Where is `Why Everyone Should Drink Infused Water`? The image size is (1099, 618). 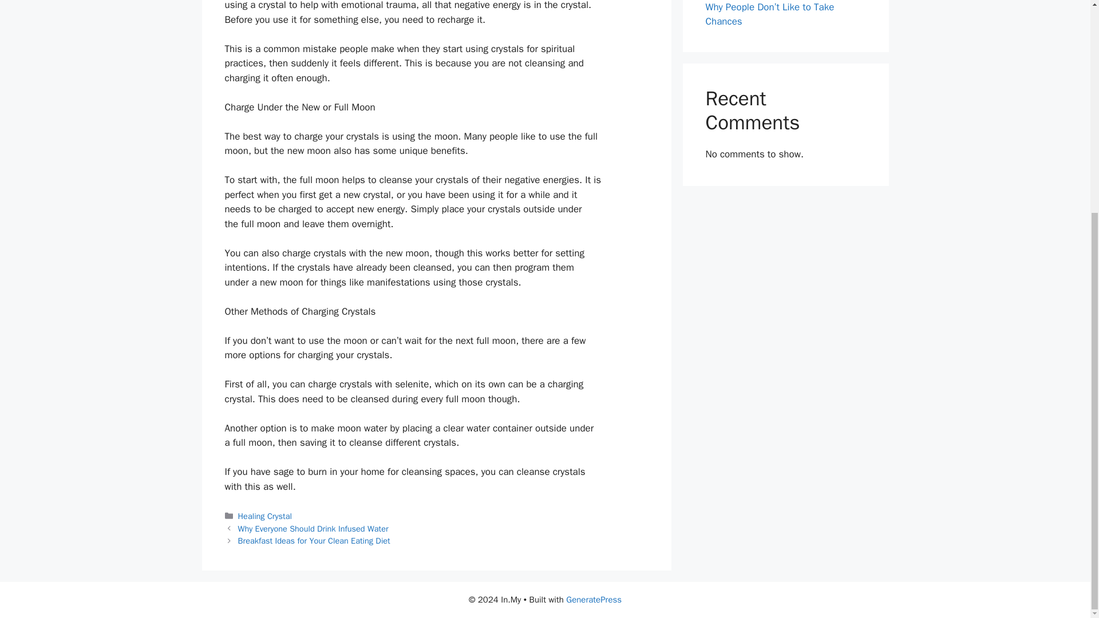 Why Everyone Should Drink Infused Water is located at coordinates (314, 529).